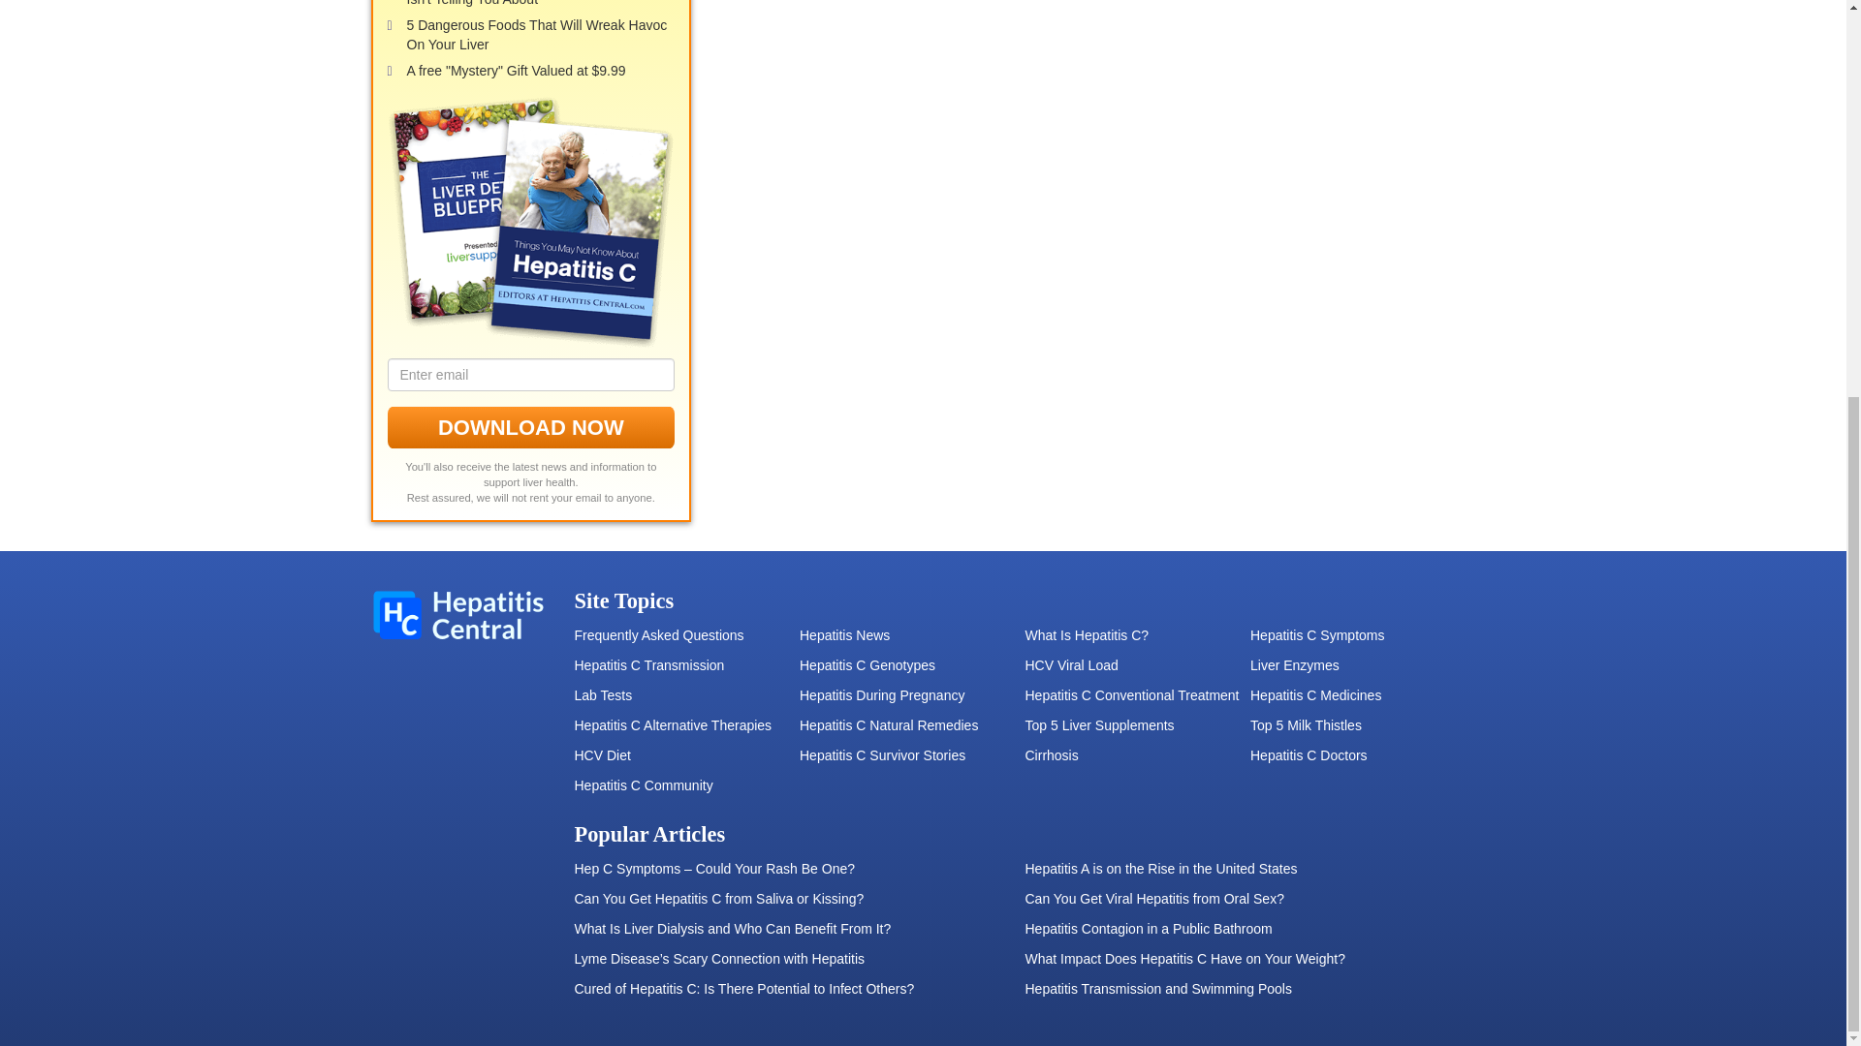 The width and height of the screenshot is (1861, 1046). Describe the element at coordinates (912, 666) in the screenshot. I see `Learn about Hepatitis C Genotypes and their variants.` at that location.